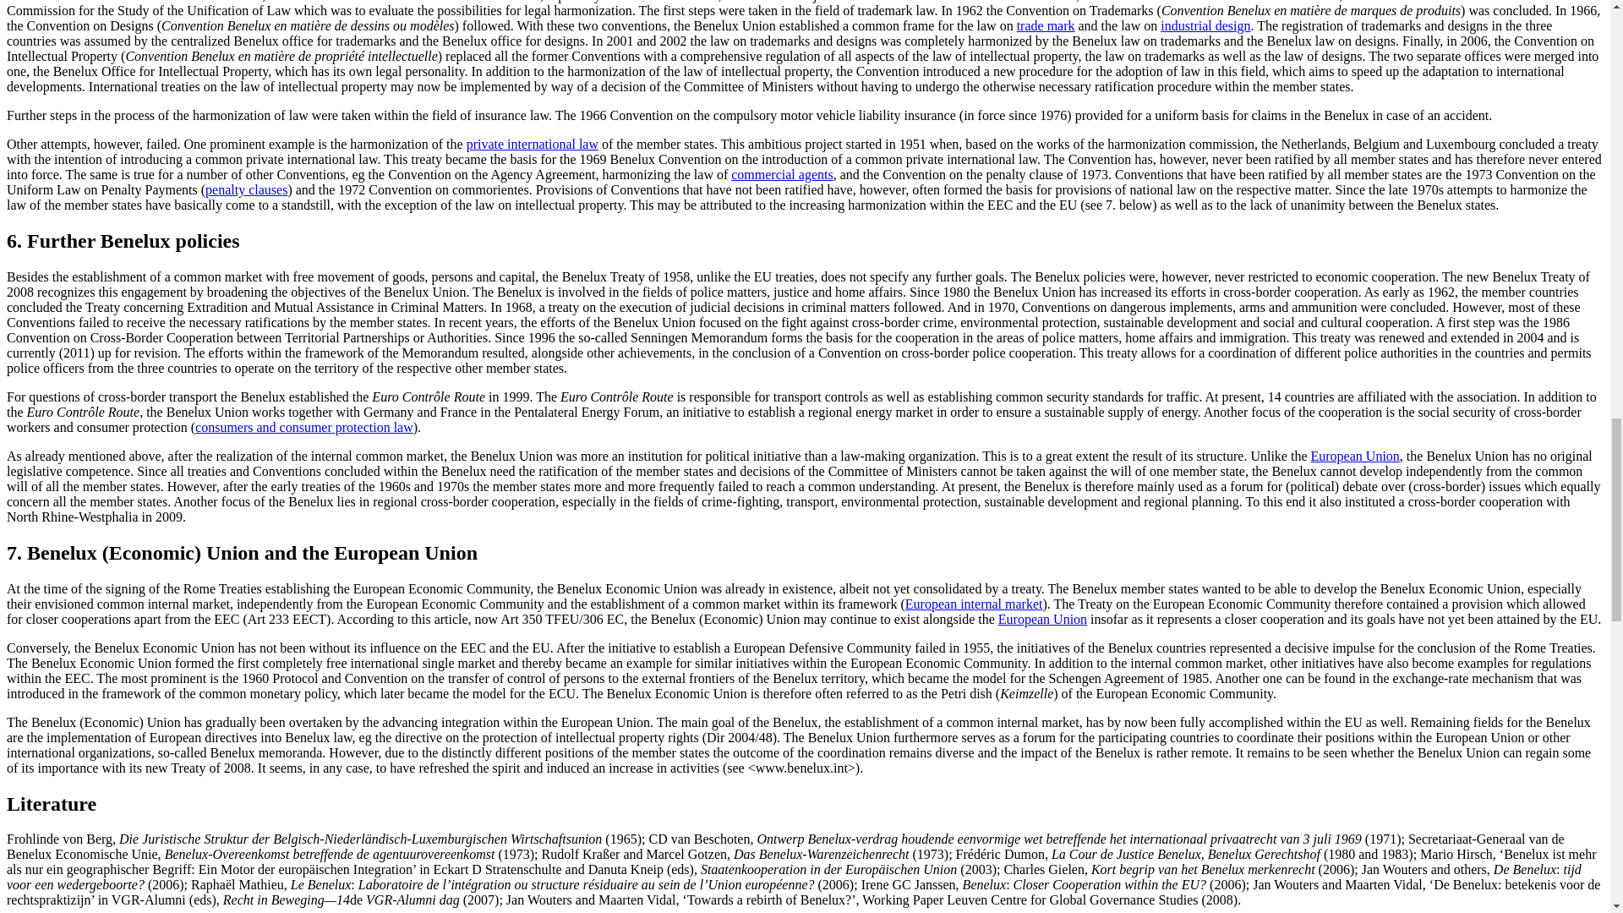 Image resolution: width=1623 pixels, height=913 pixels. What do you see at coordinates (533, 144) in the screenshot?
I see `private international law` at bounding box center [533, 144].